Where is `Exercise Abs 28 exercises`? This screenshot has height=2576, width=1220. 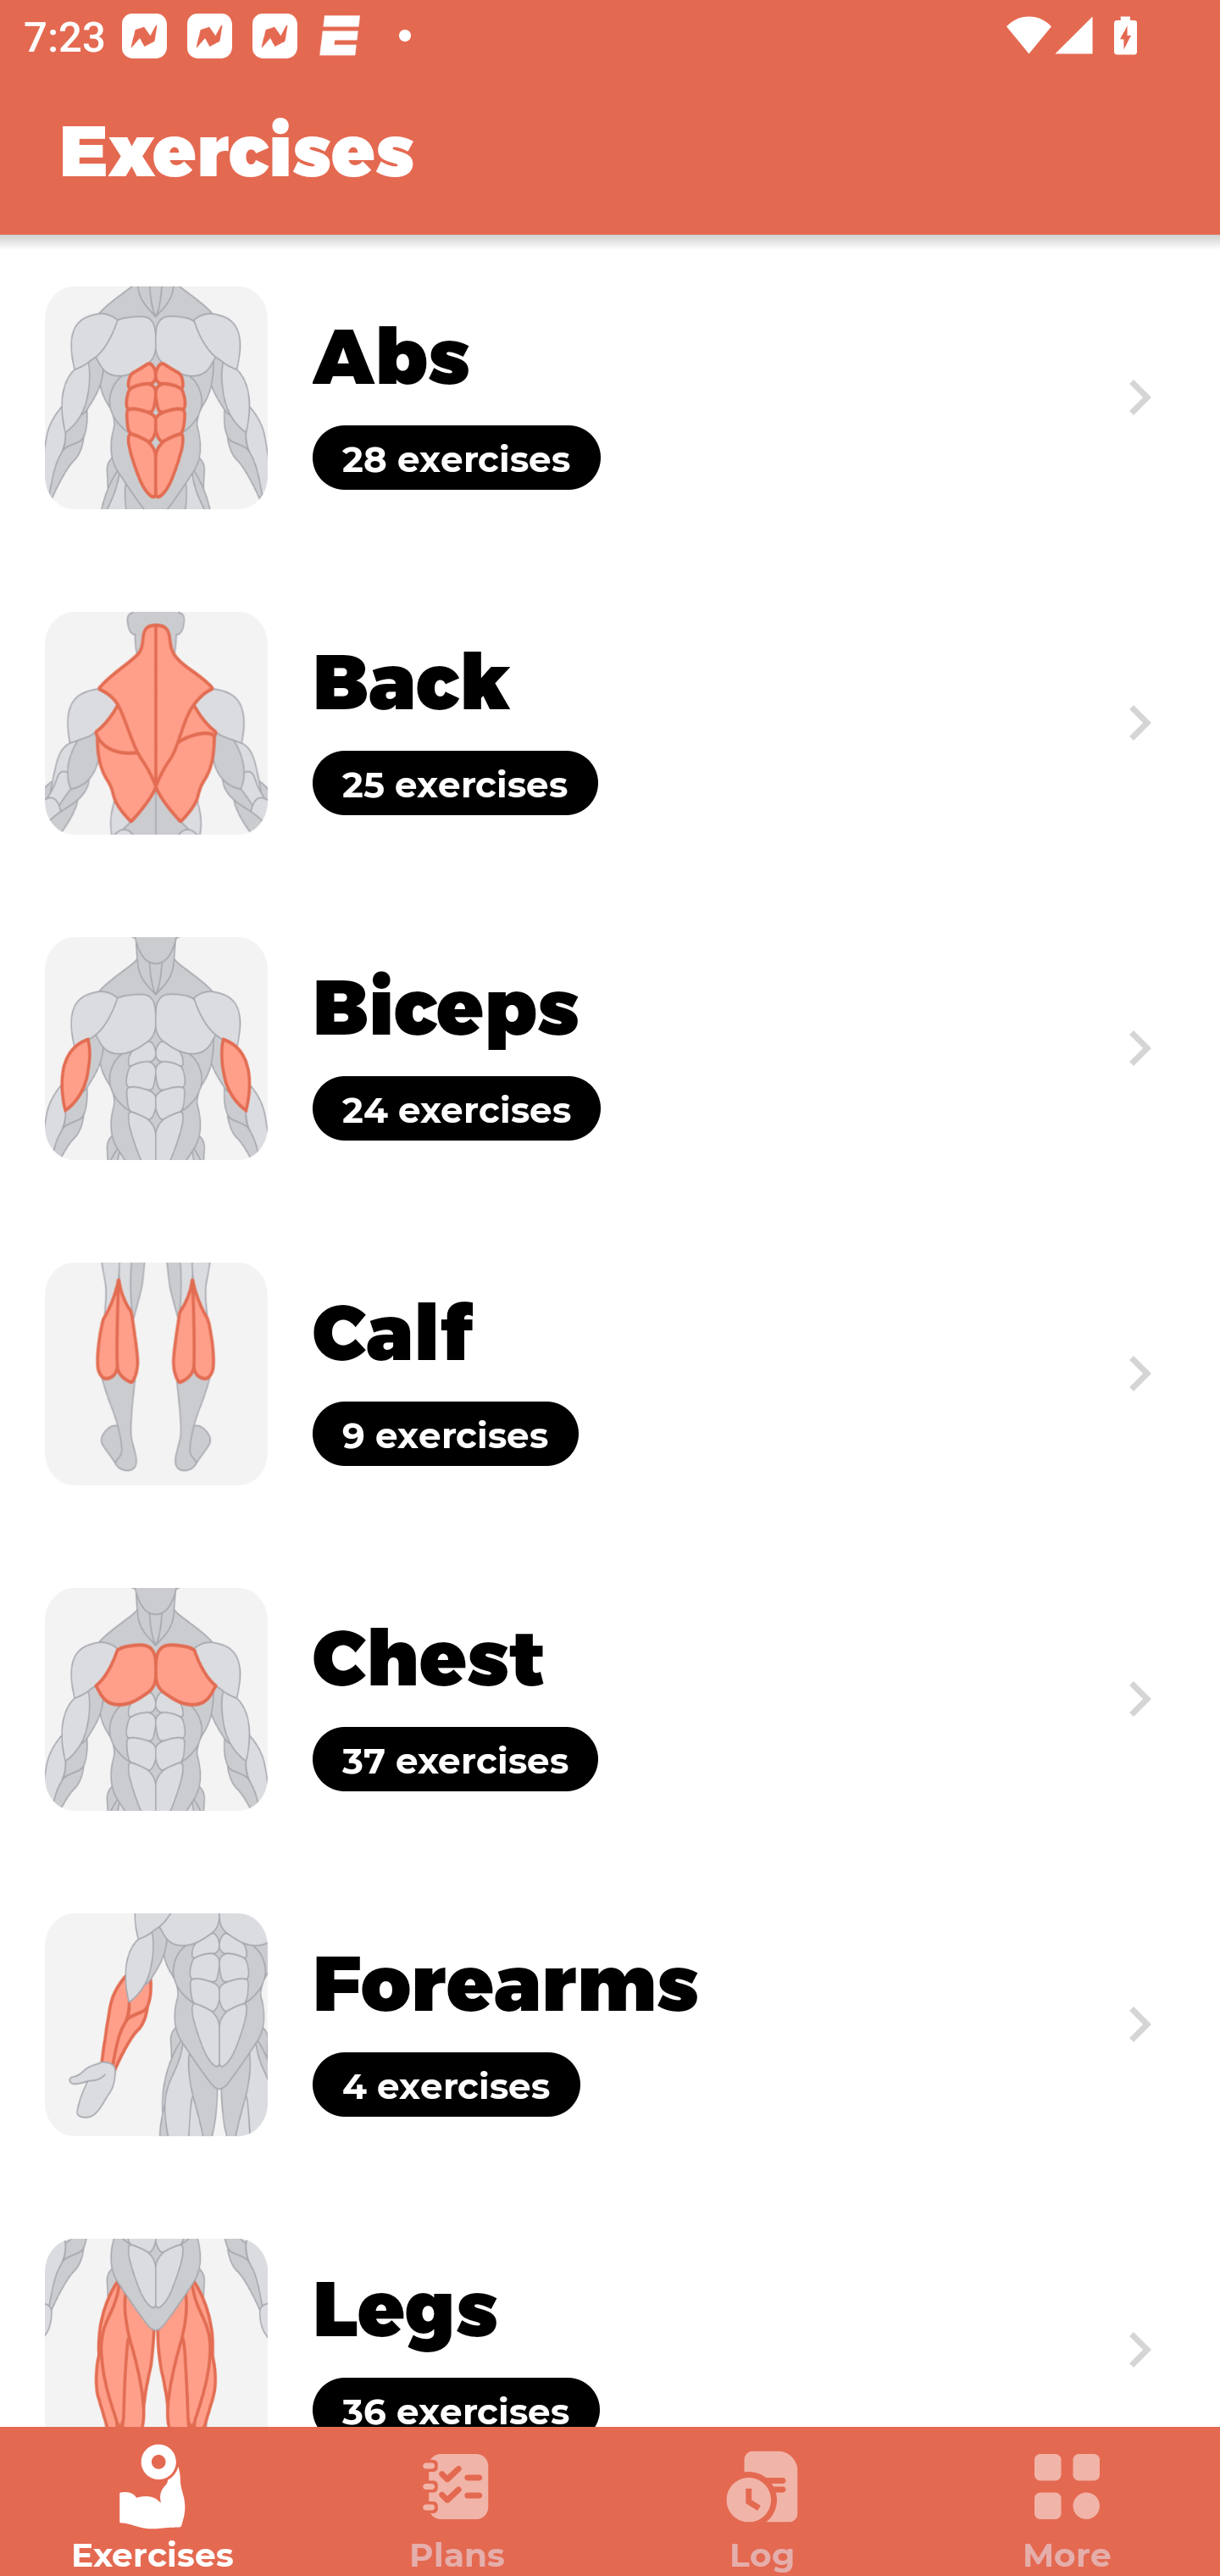 Exercise Abs 28 exercises is located at coordinates (610, 397).